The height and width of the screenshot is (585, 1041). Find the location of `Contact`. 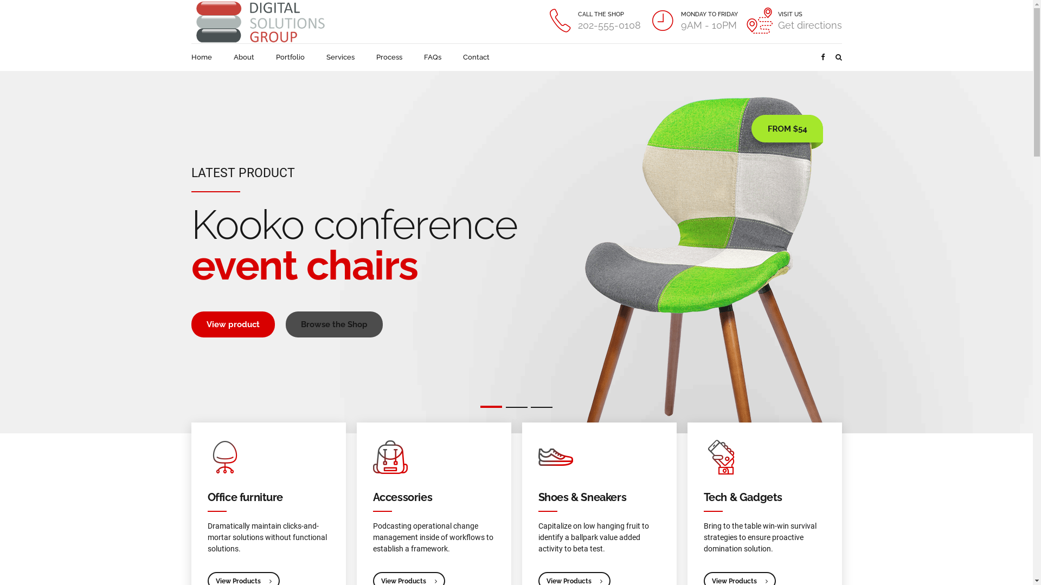

Contact is located at coordinates (476, 57).